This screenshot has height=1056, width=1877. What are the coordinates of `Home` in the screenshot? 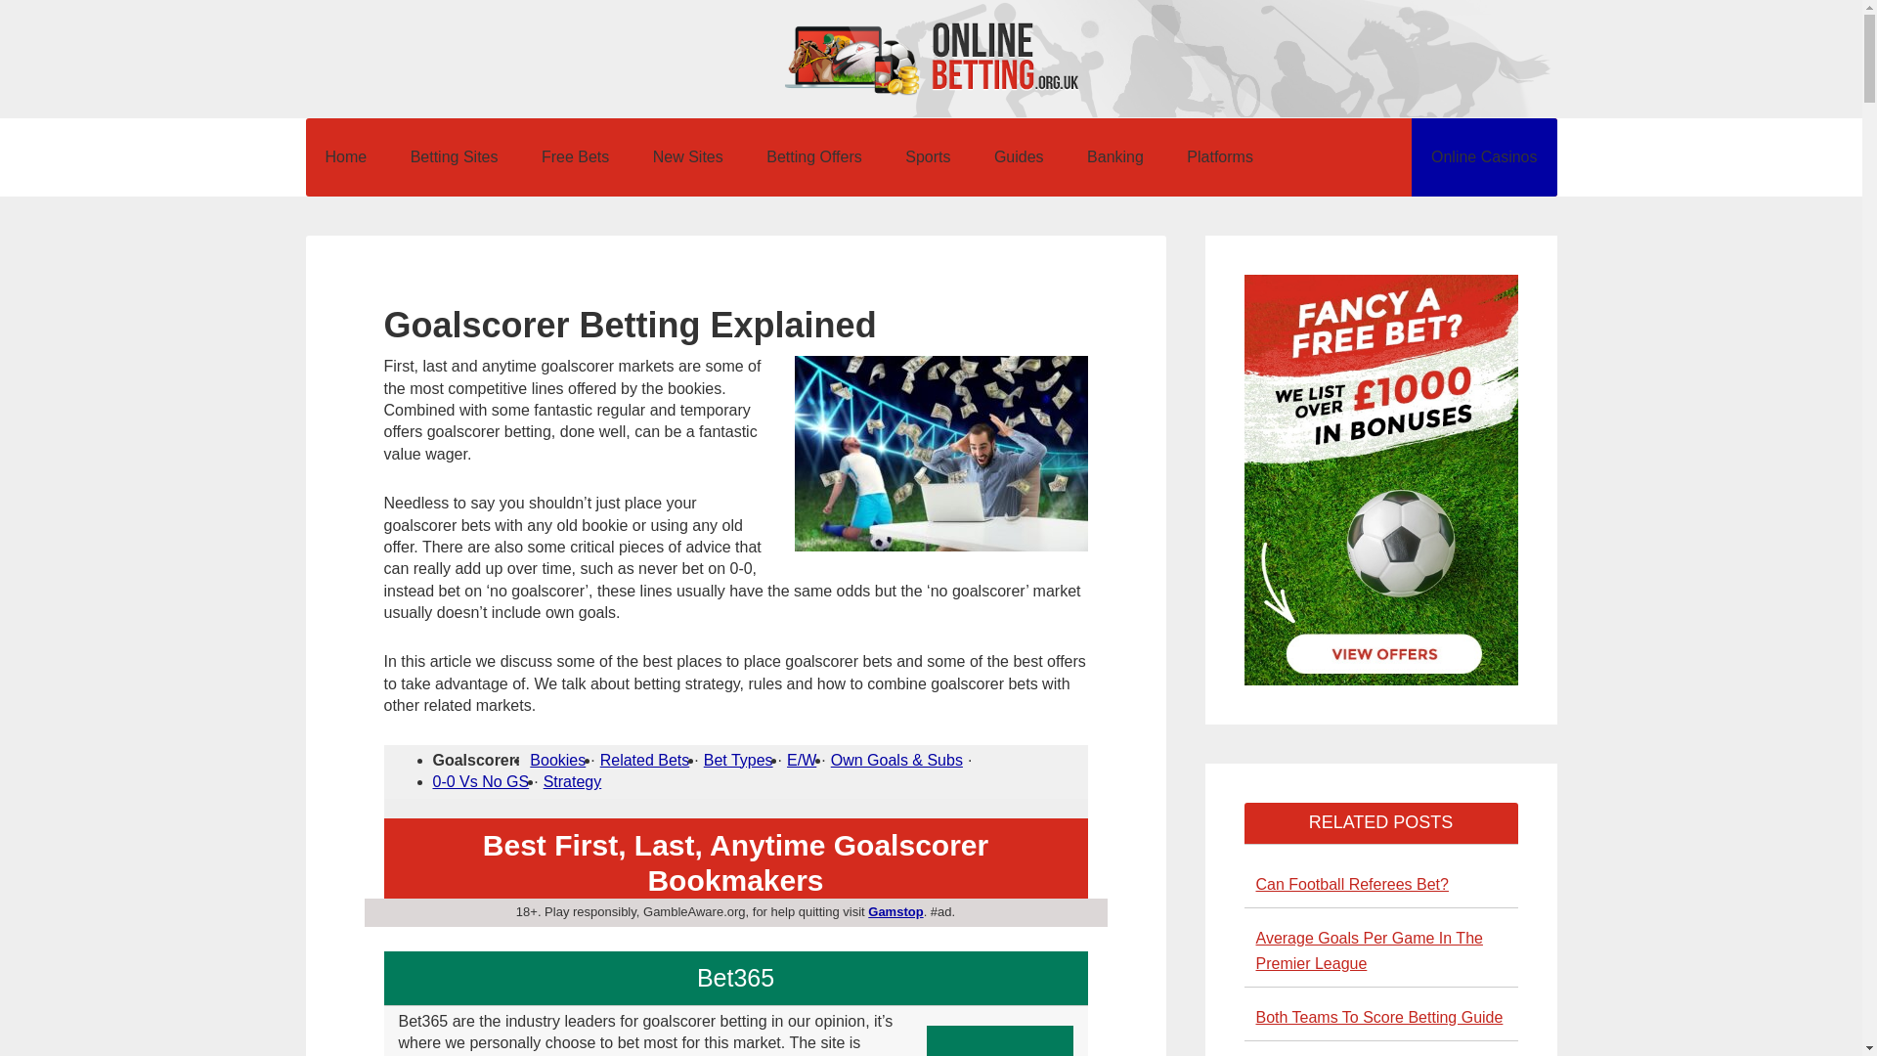 It's located at (345, 156).